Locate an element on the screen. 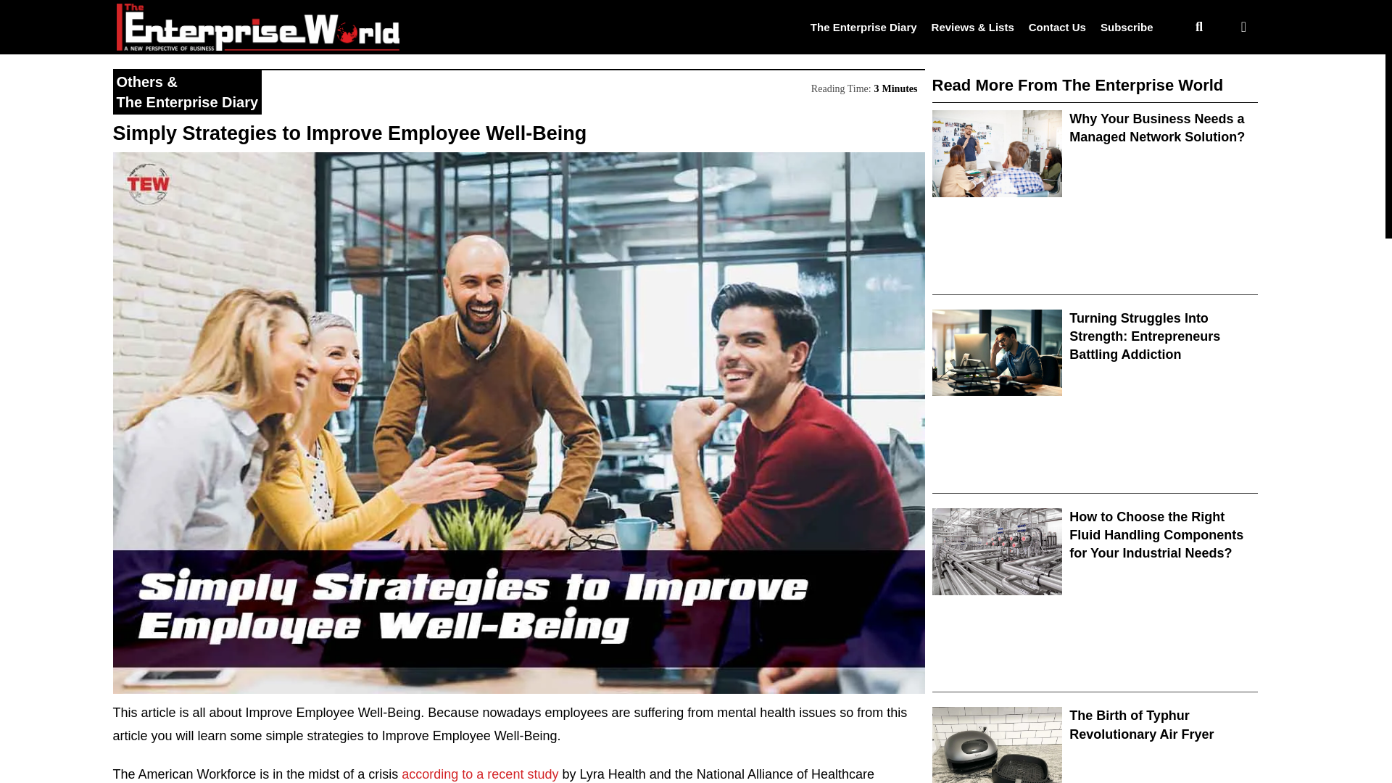 The height and width of the screenshot is (783, 1392). Why Your Business Needs a Managed Network Solution? is located at coordinates (1156, 128).